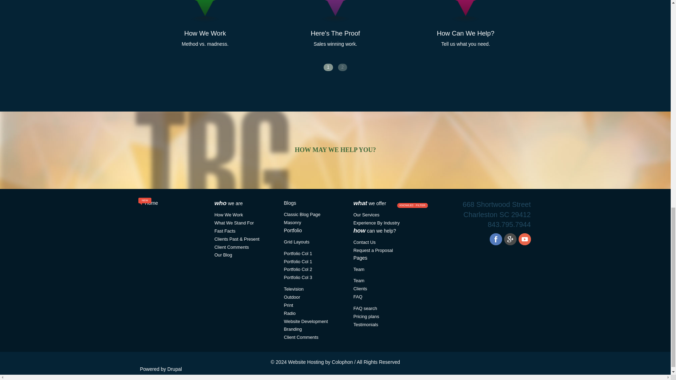 The width and height of the screenshot is (676, 380). What do you see at coordinates (225, 231) in the screenshot?
I see `Our Blog` at bounding box center [225, 231].